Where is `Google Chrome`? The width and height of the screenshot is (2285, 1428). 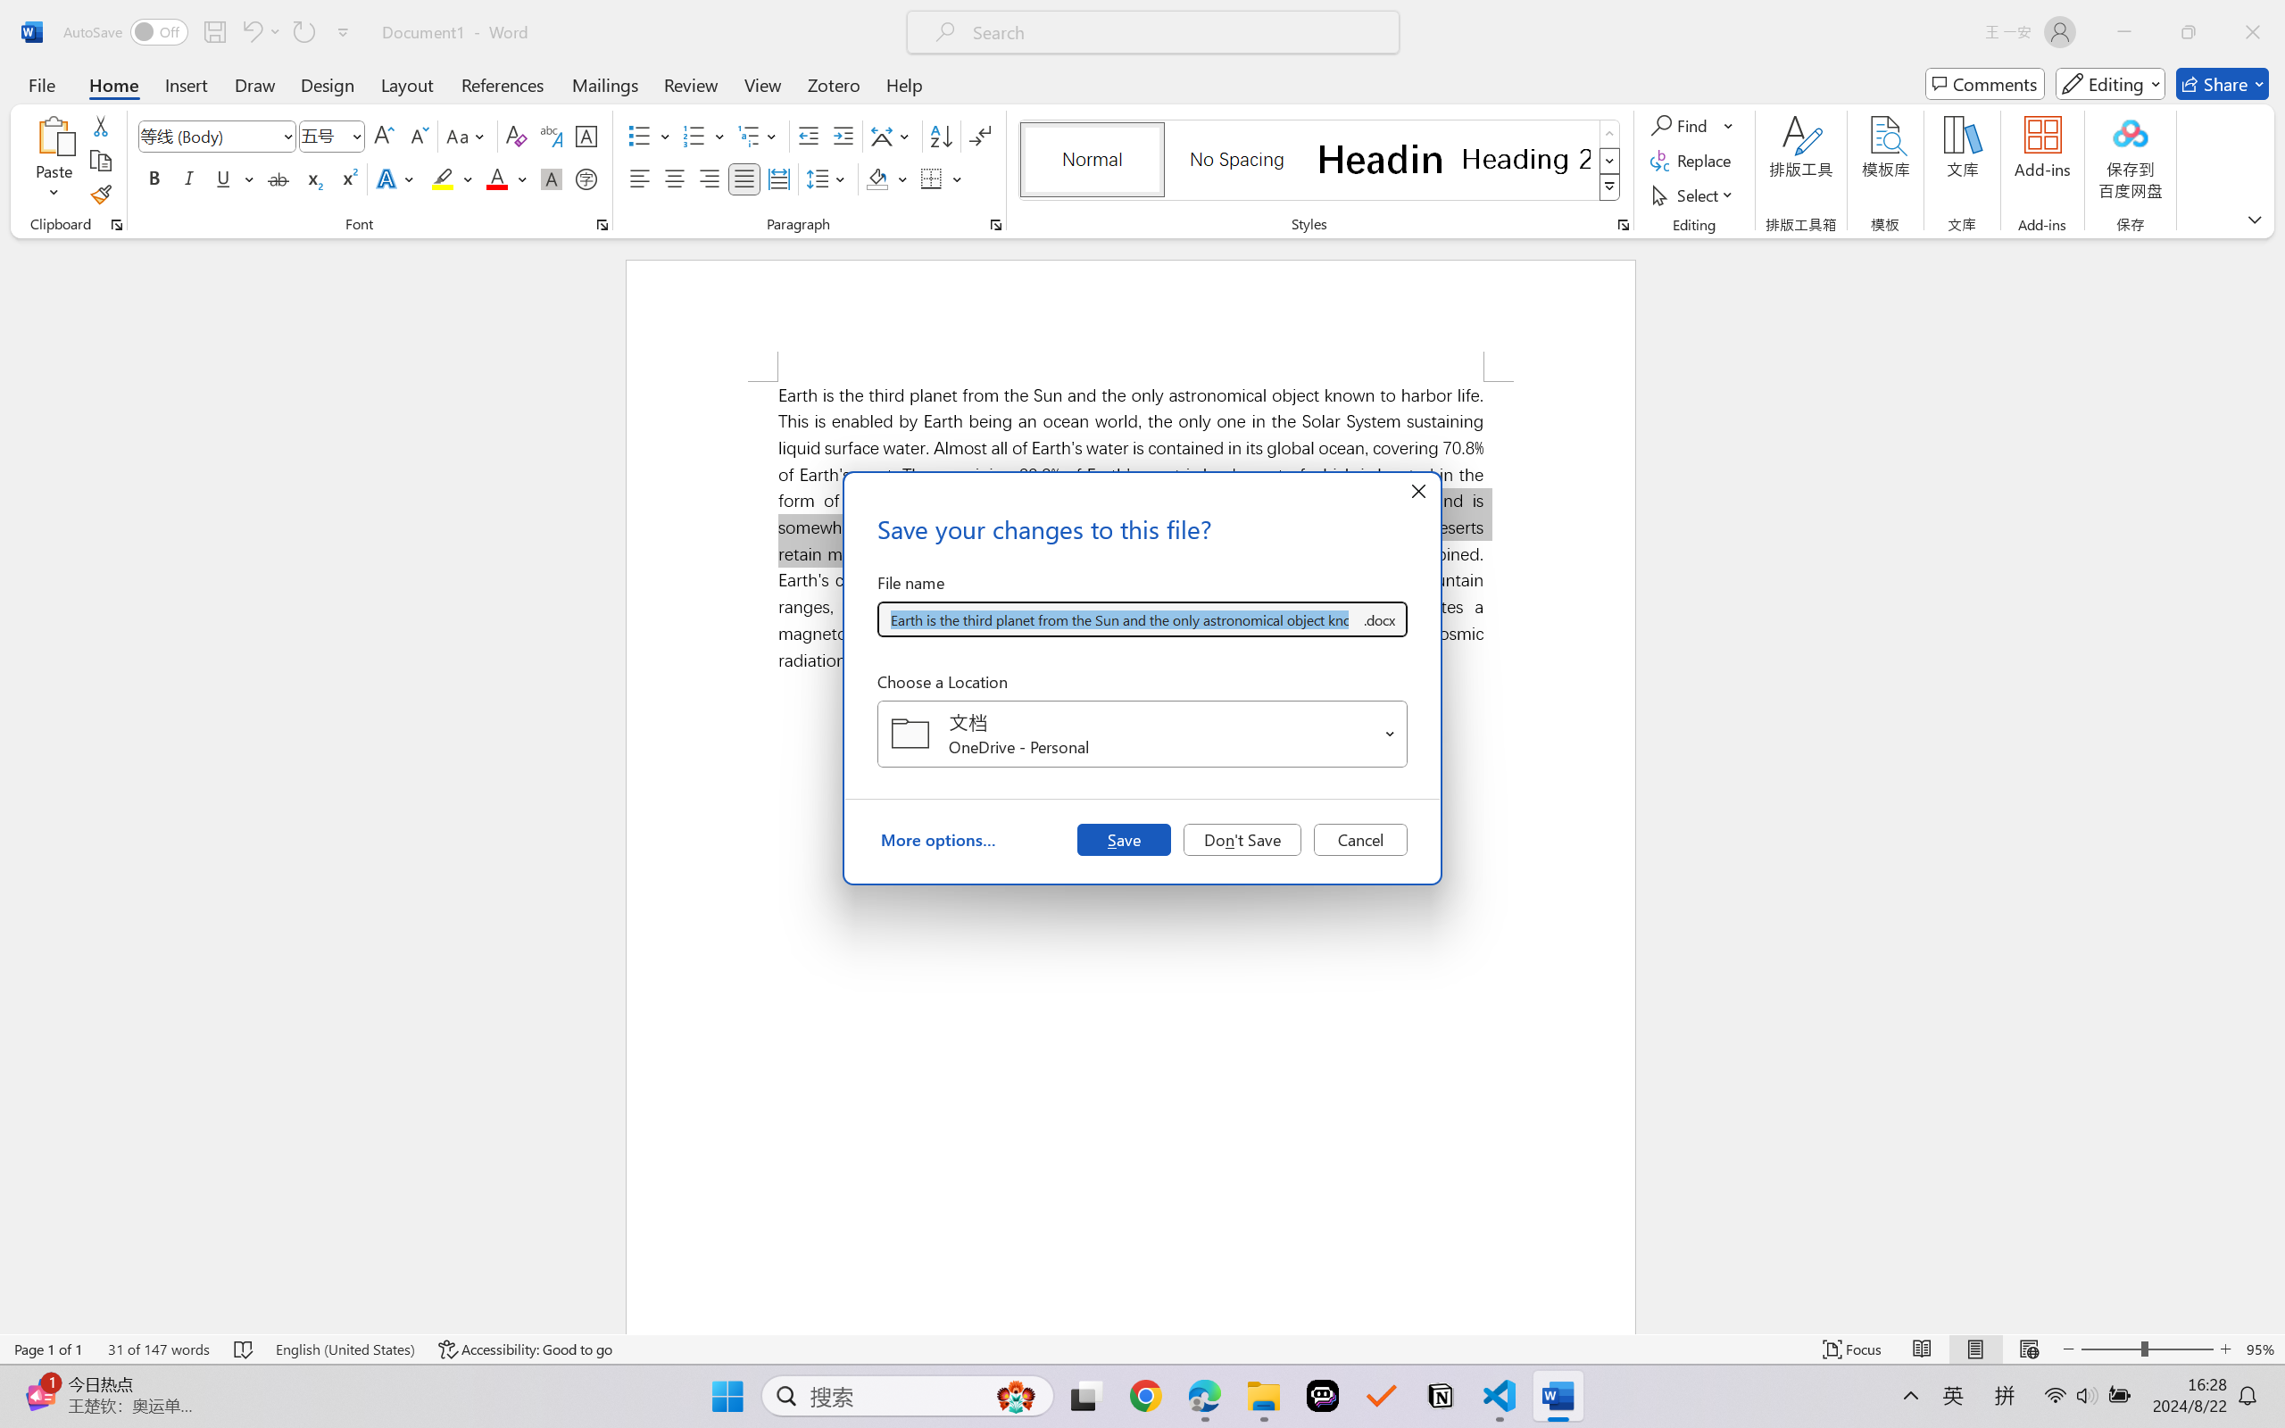
Google Chrome is located at coordinates (1145, 1396).